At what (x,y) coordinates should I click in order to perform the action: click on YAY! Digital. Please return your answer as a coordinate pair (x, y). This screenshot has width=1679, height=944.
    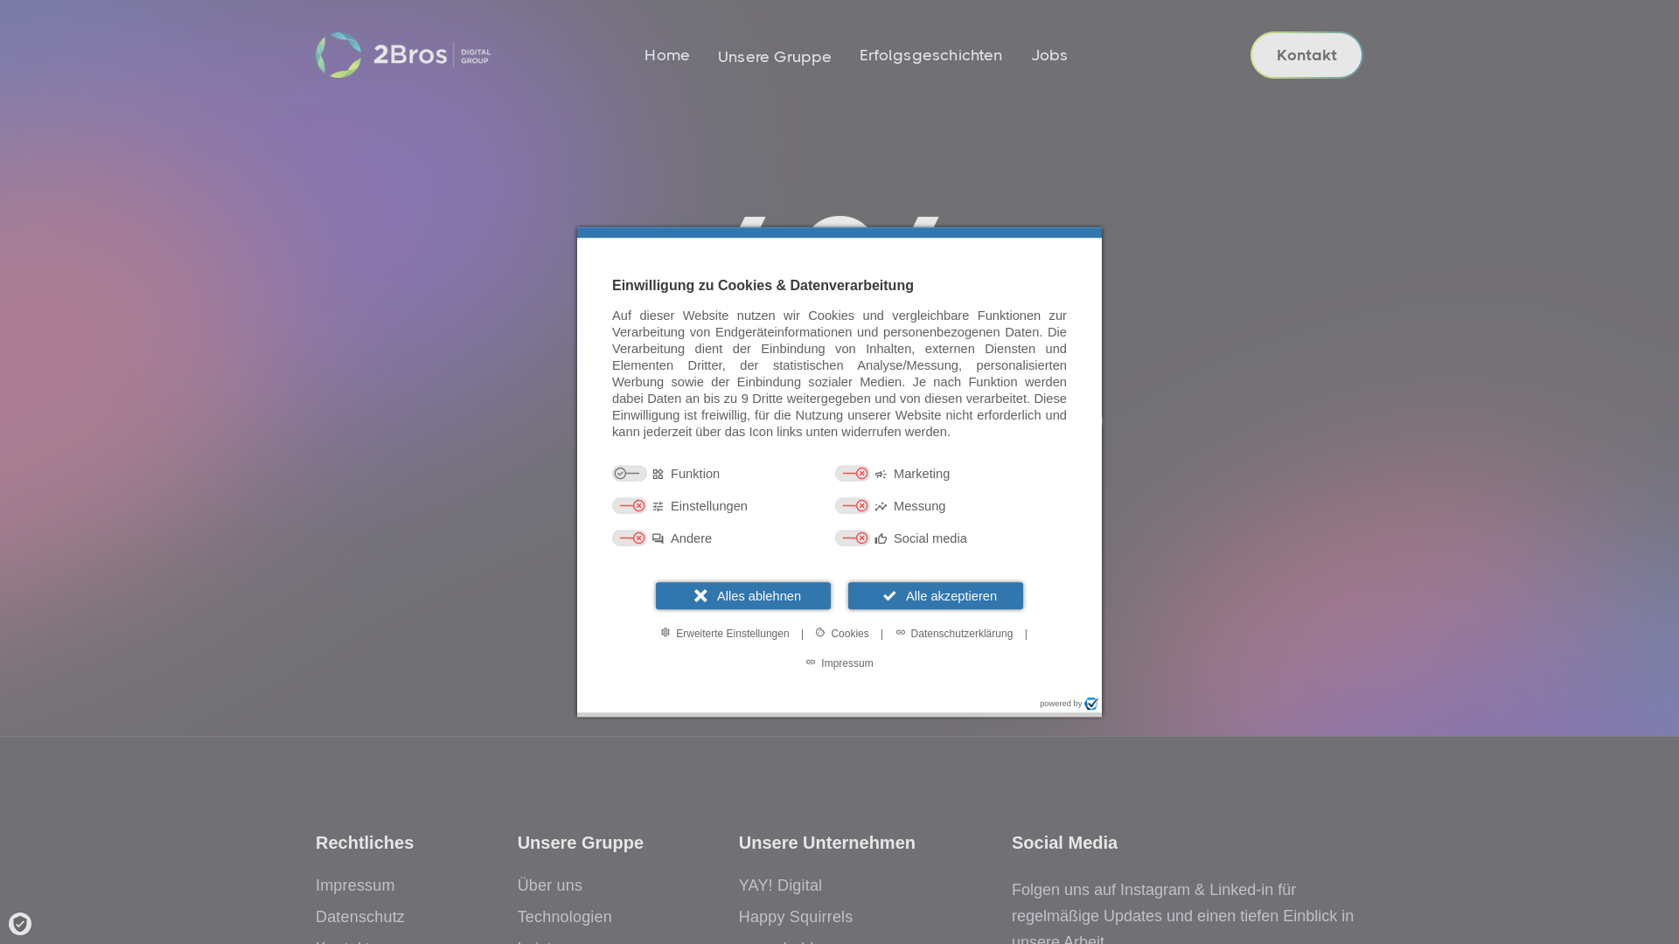
    Looking at the image, I should click on (781, 885).